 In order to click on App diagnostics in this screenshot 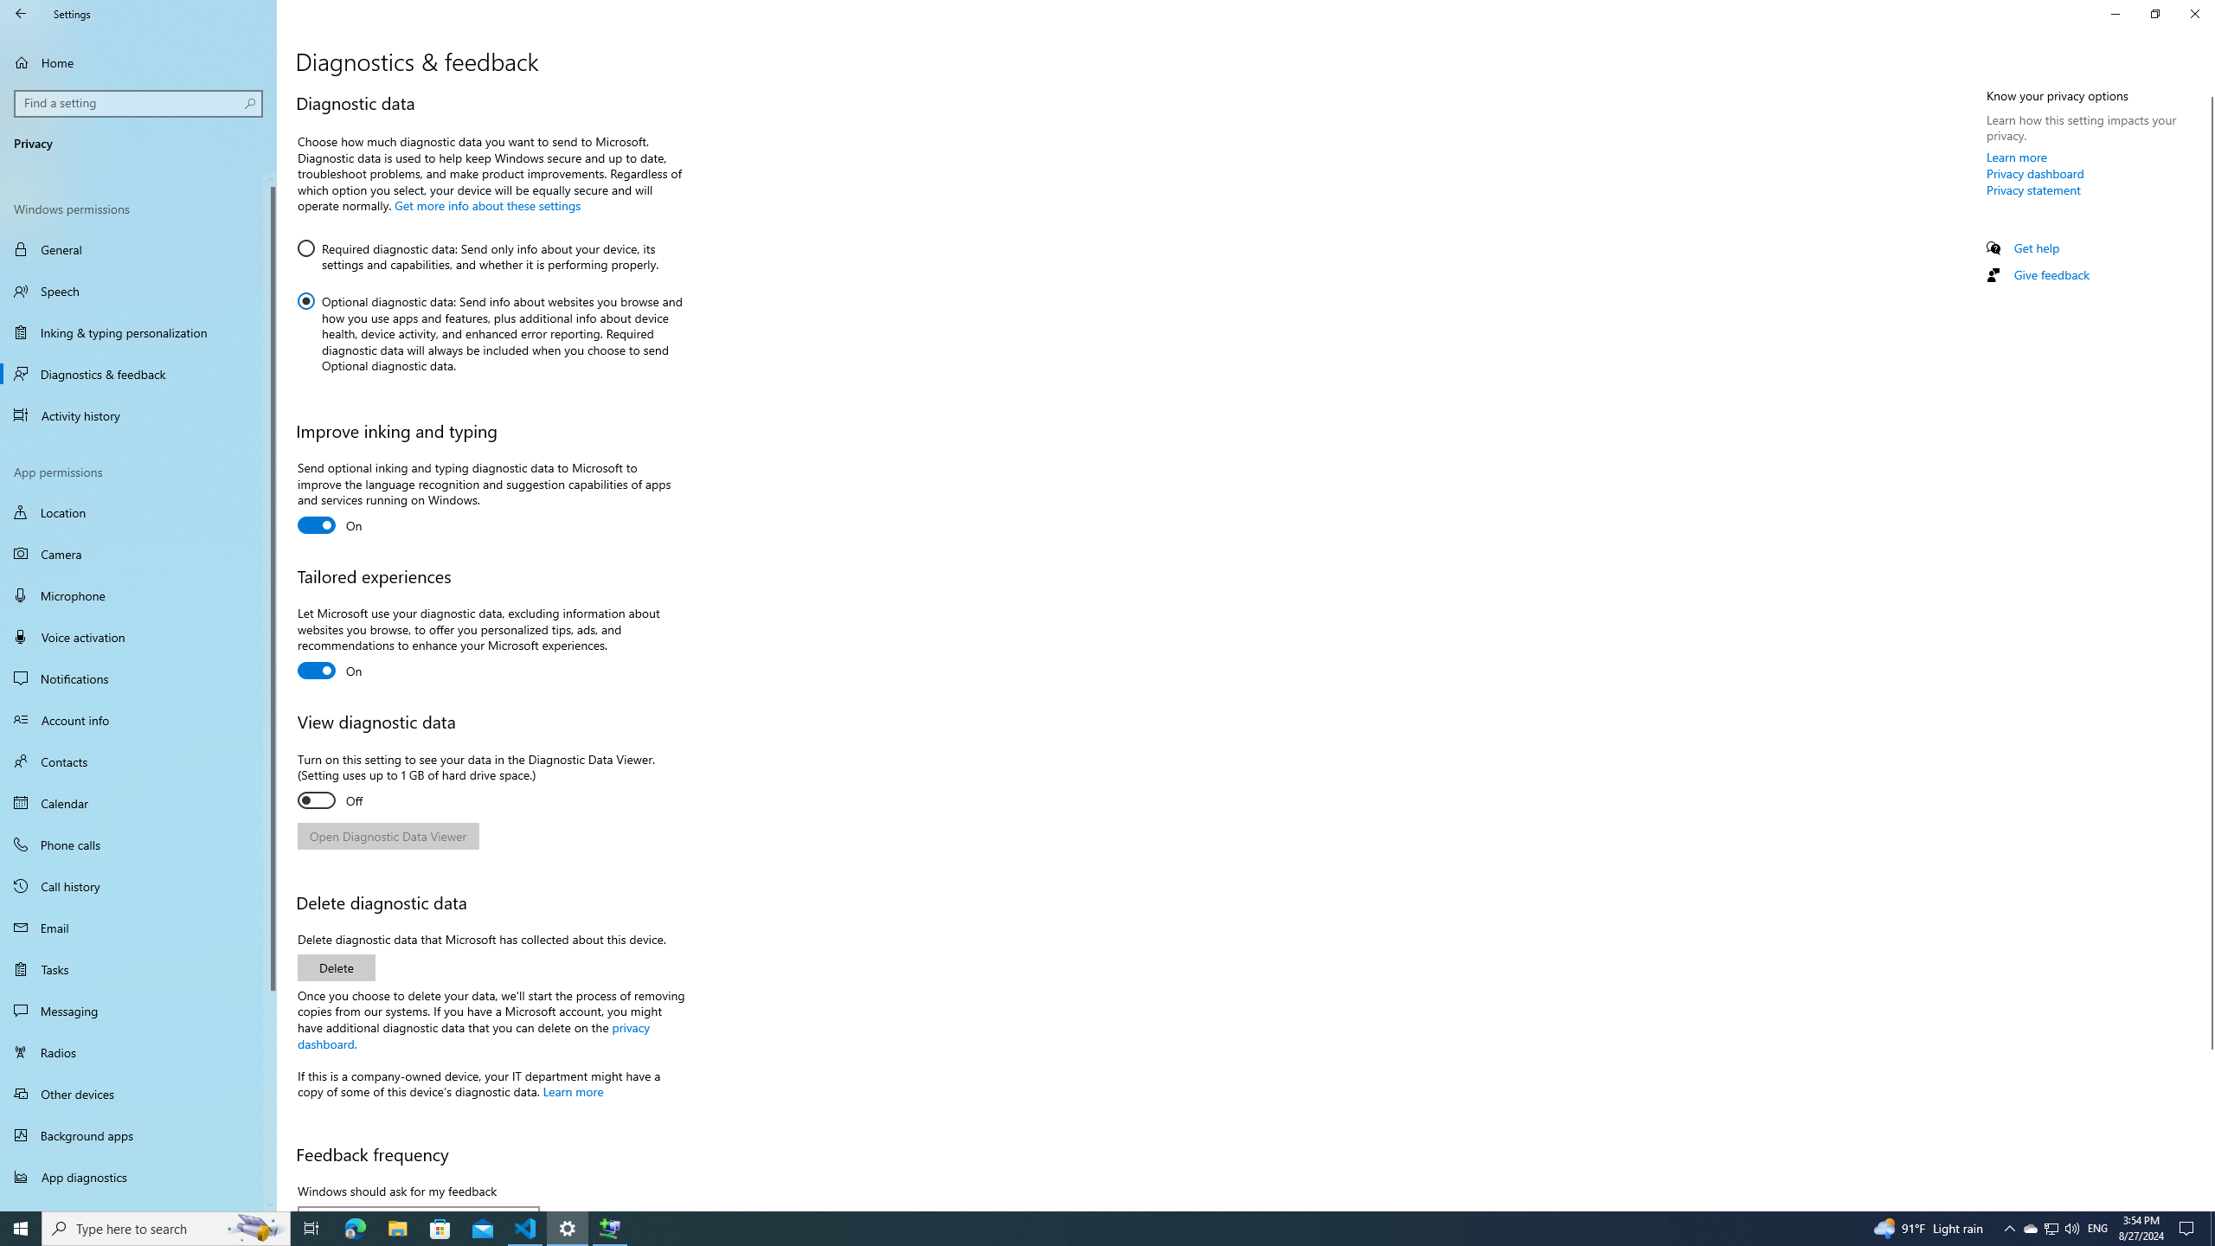, I will do `click(138, 1177)`.